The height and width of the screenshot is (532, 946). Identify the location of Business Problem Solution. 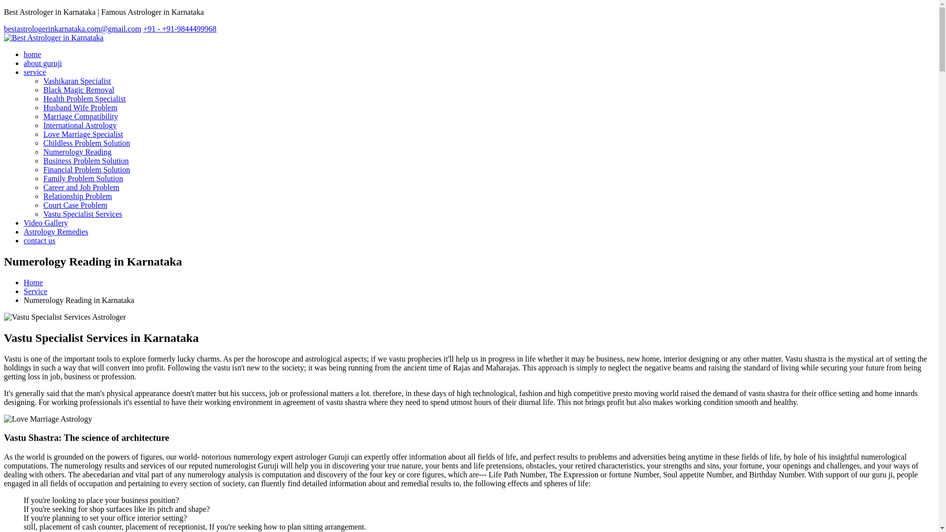
(86, 161).